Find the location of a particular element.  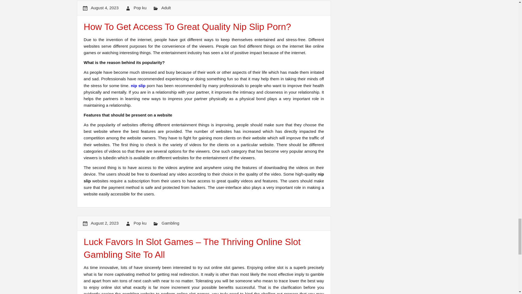

View all posts by Pop ku is located at coordinates (140, 223).